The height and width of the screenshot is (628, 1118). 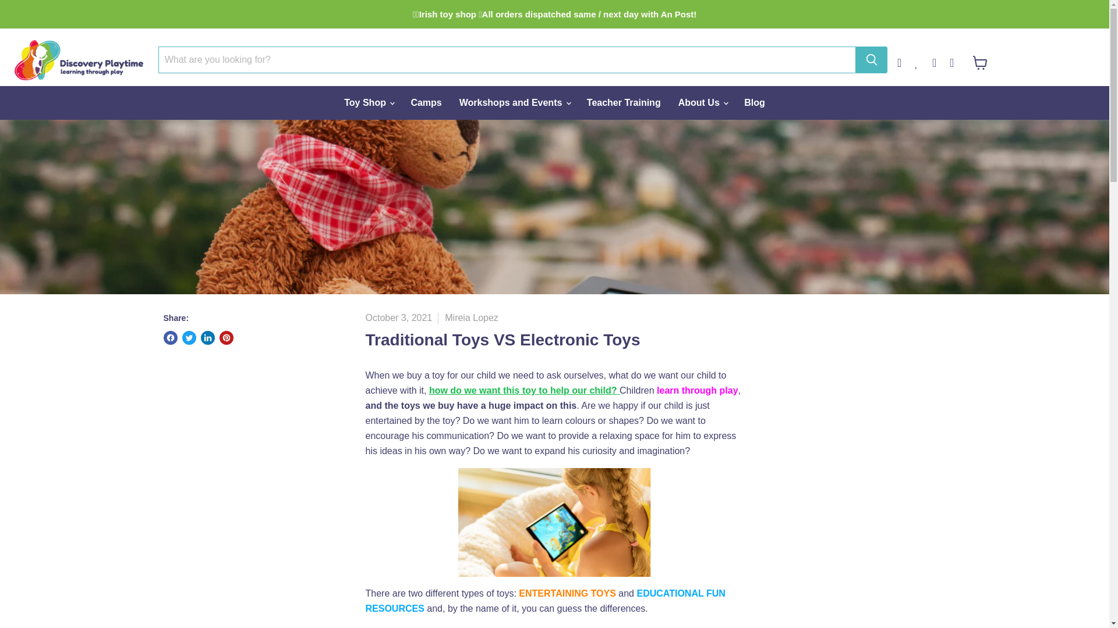 What do you see at coordinates (624, 102) in the screenshot?
I see `Teacher Training` at bounding box center [624, 102].